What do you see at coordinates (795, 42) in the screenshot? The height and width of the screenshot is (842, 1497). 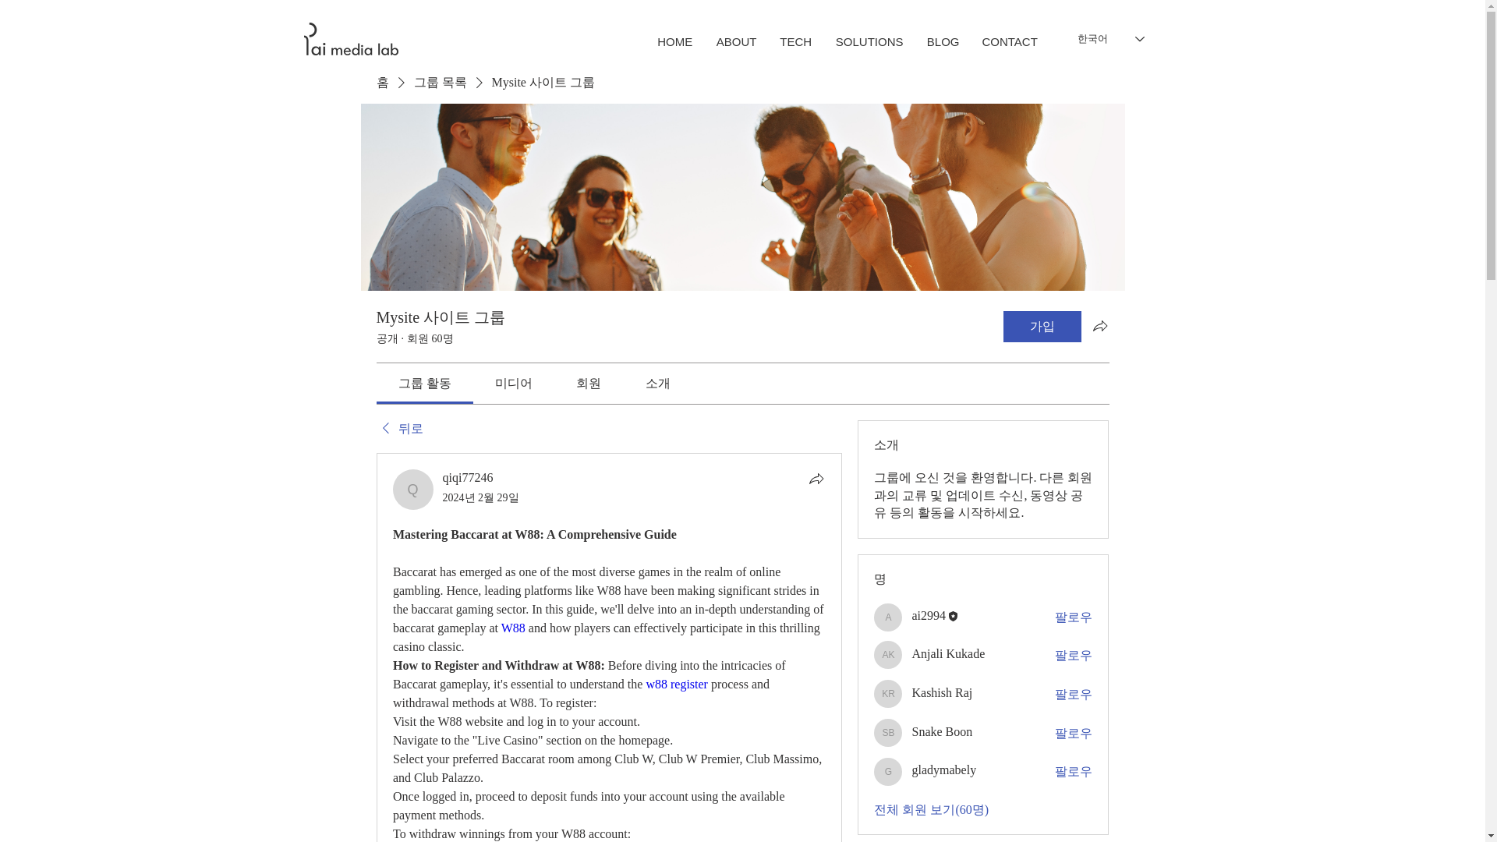 I see `TECH` at bounding box center [795, 42].